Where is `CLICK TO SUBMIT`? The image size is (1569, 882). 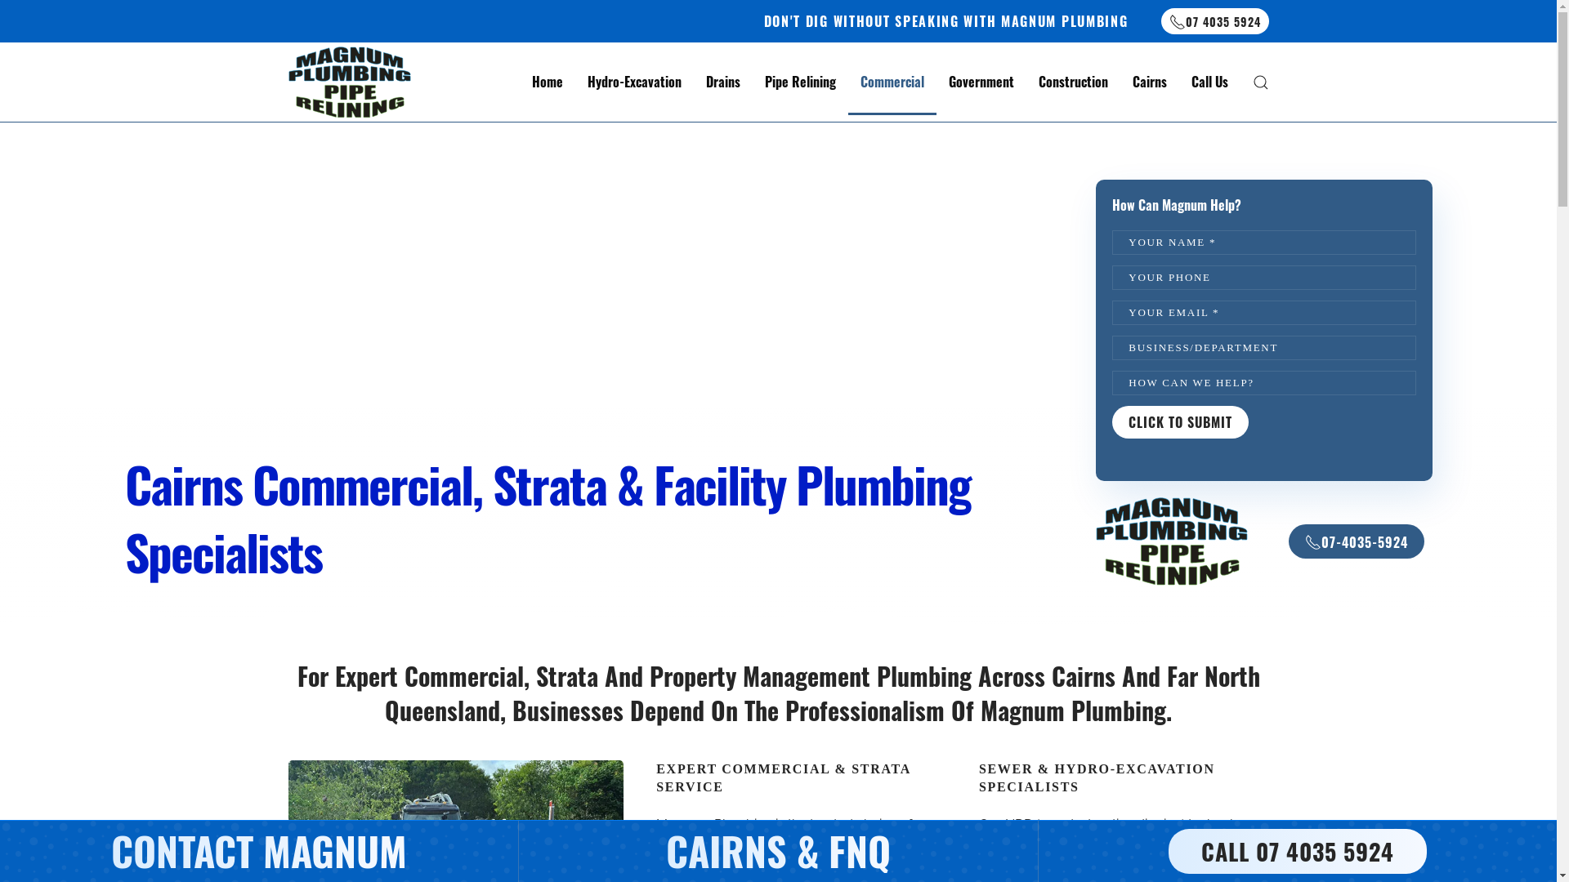 CLICK TO SUBMIT is located at coordinates (1180, 422).